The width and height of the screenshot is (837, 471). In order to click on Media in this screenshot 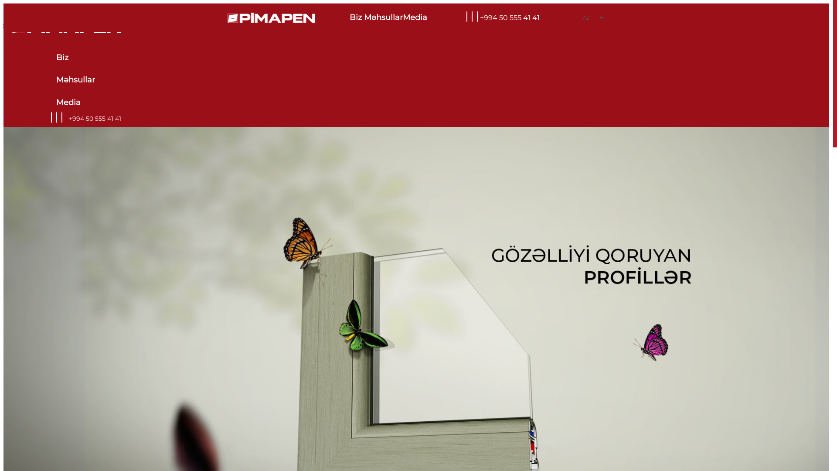, I will do `click(75, 103)`.